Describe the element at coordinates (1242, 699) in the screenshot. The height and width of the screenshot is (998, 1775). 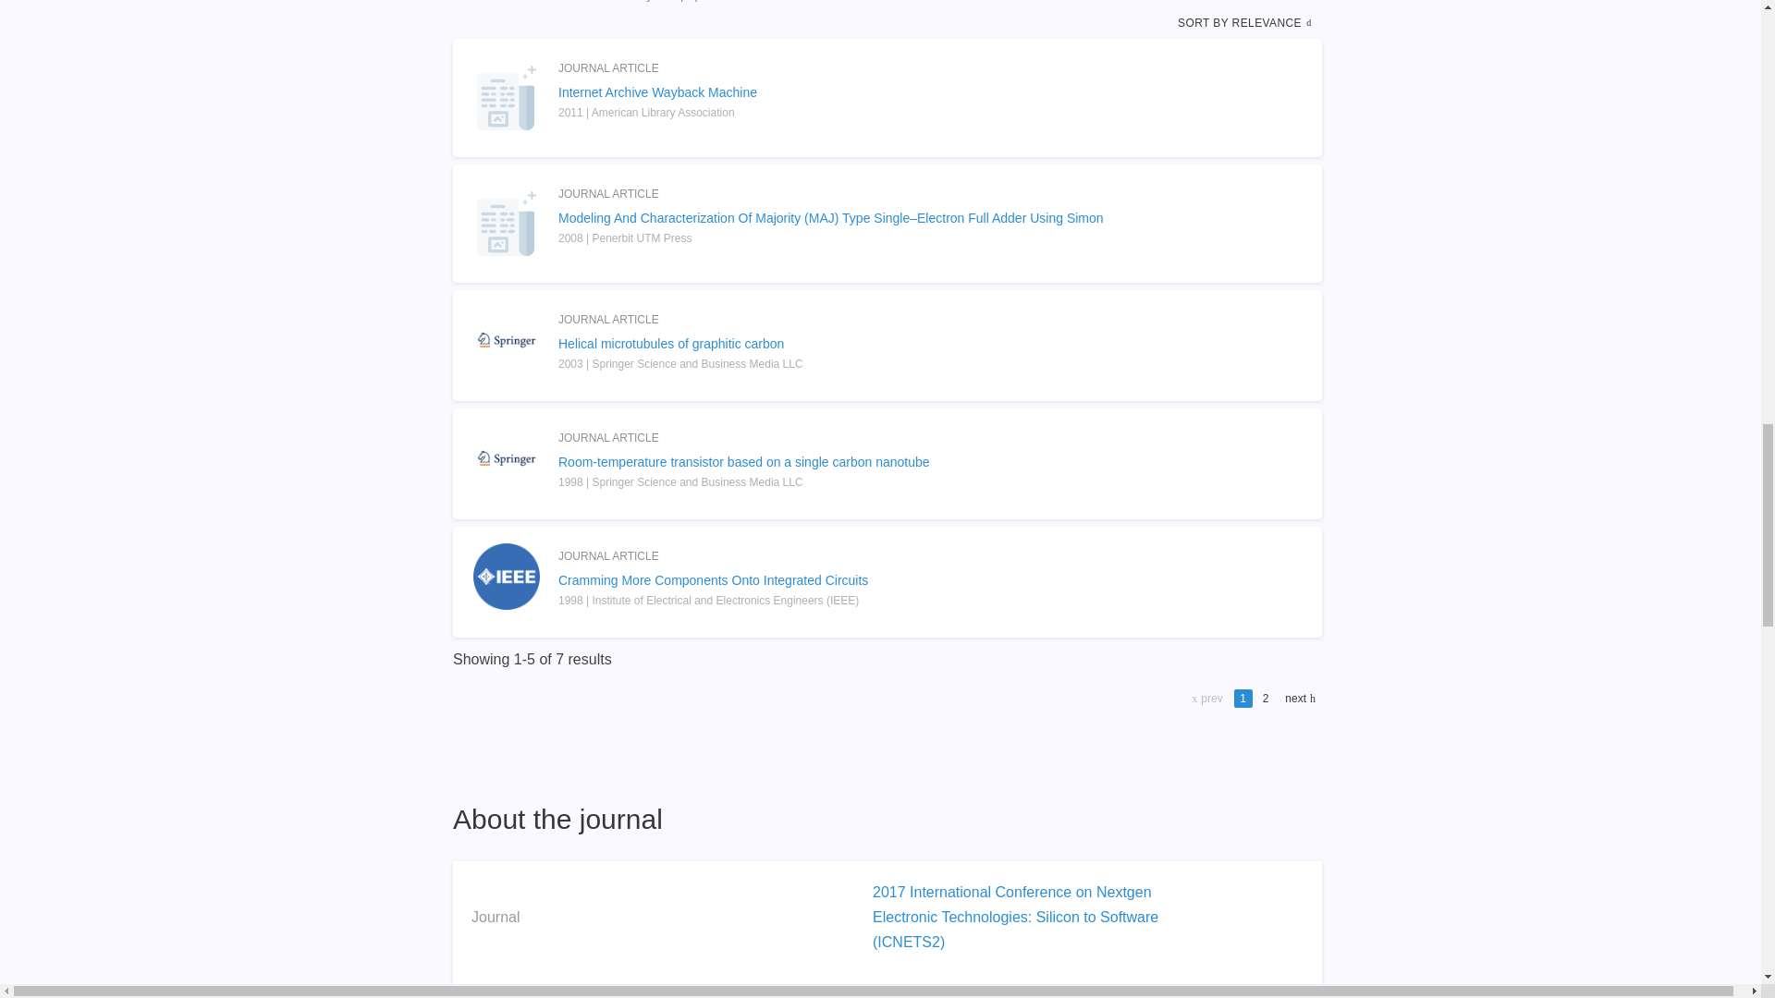
I see `1` at that location.